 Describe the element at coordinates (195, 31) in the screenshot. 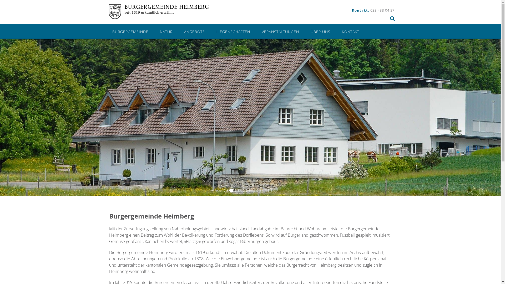

I see `ANGEBOTE` at that location.